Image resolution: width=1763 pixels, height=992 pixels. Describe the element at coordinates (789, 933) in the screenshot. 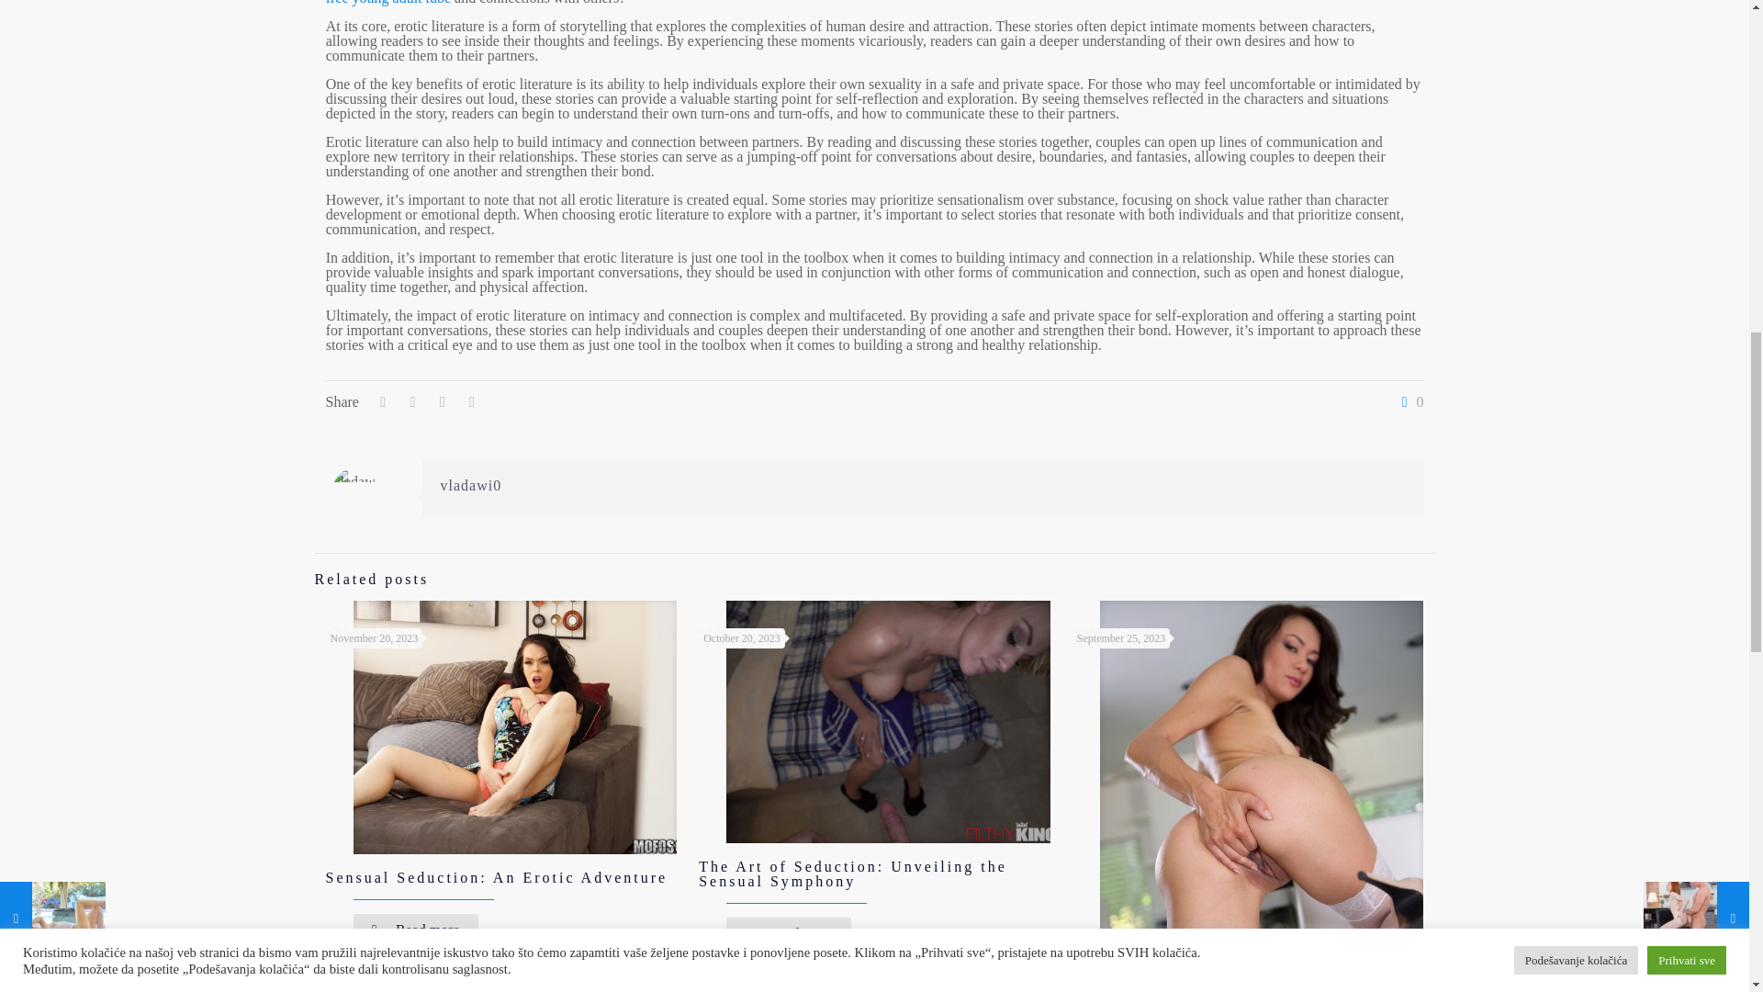

I see `Read more` at that location.